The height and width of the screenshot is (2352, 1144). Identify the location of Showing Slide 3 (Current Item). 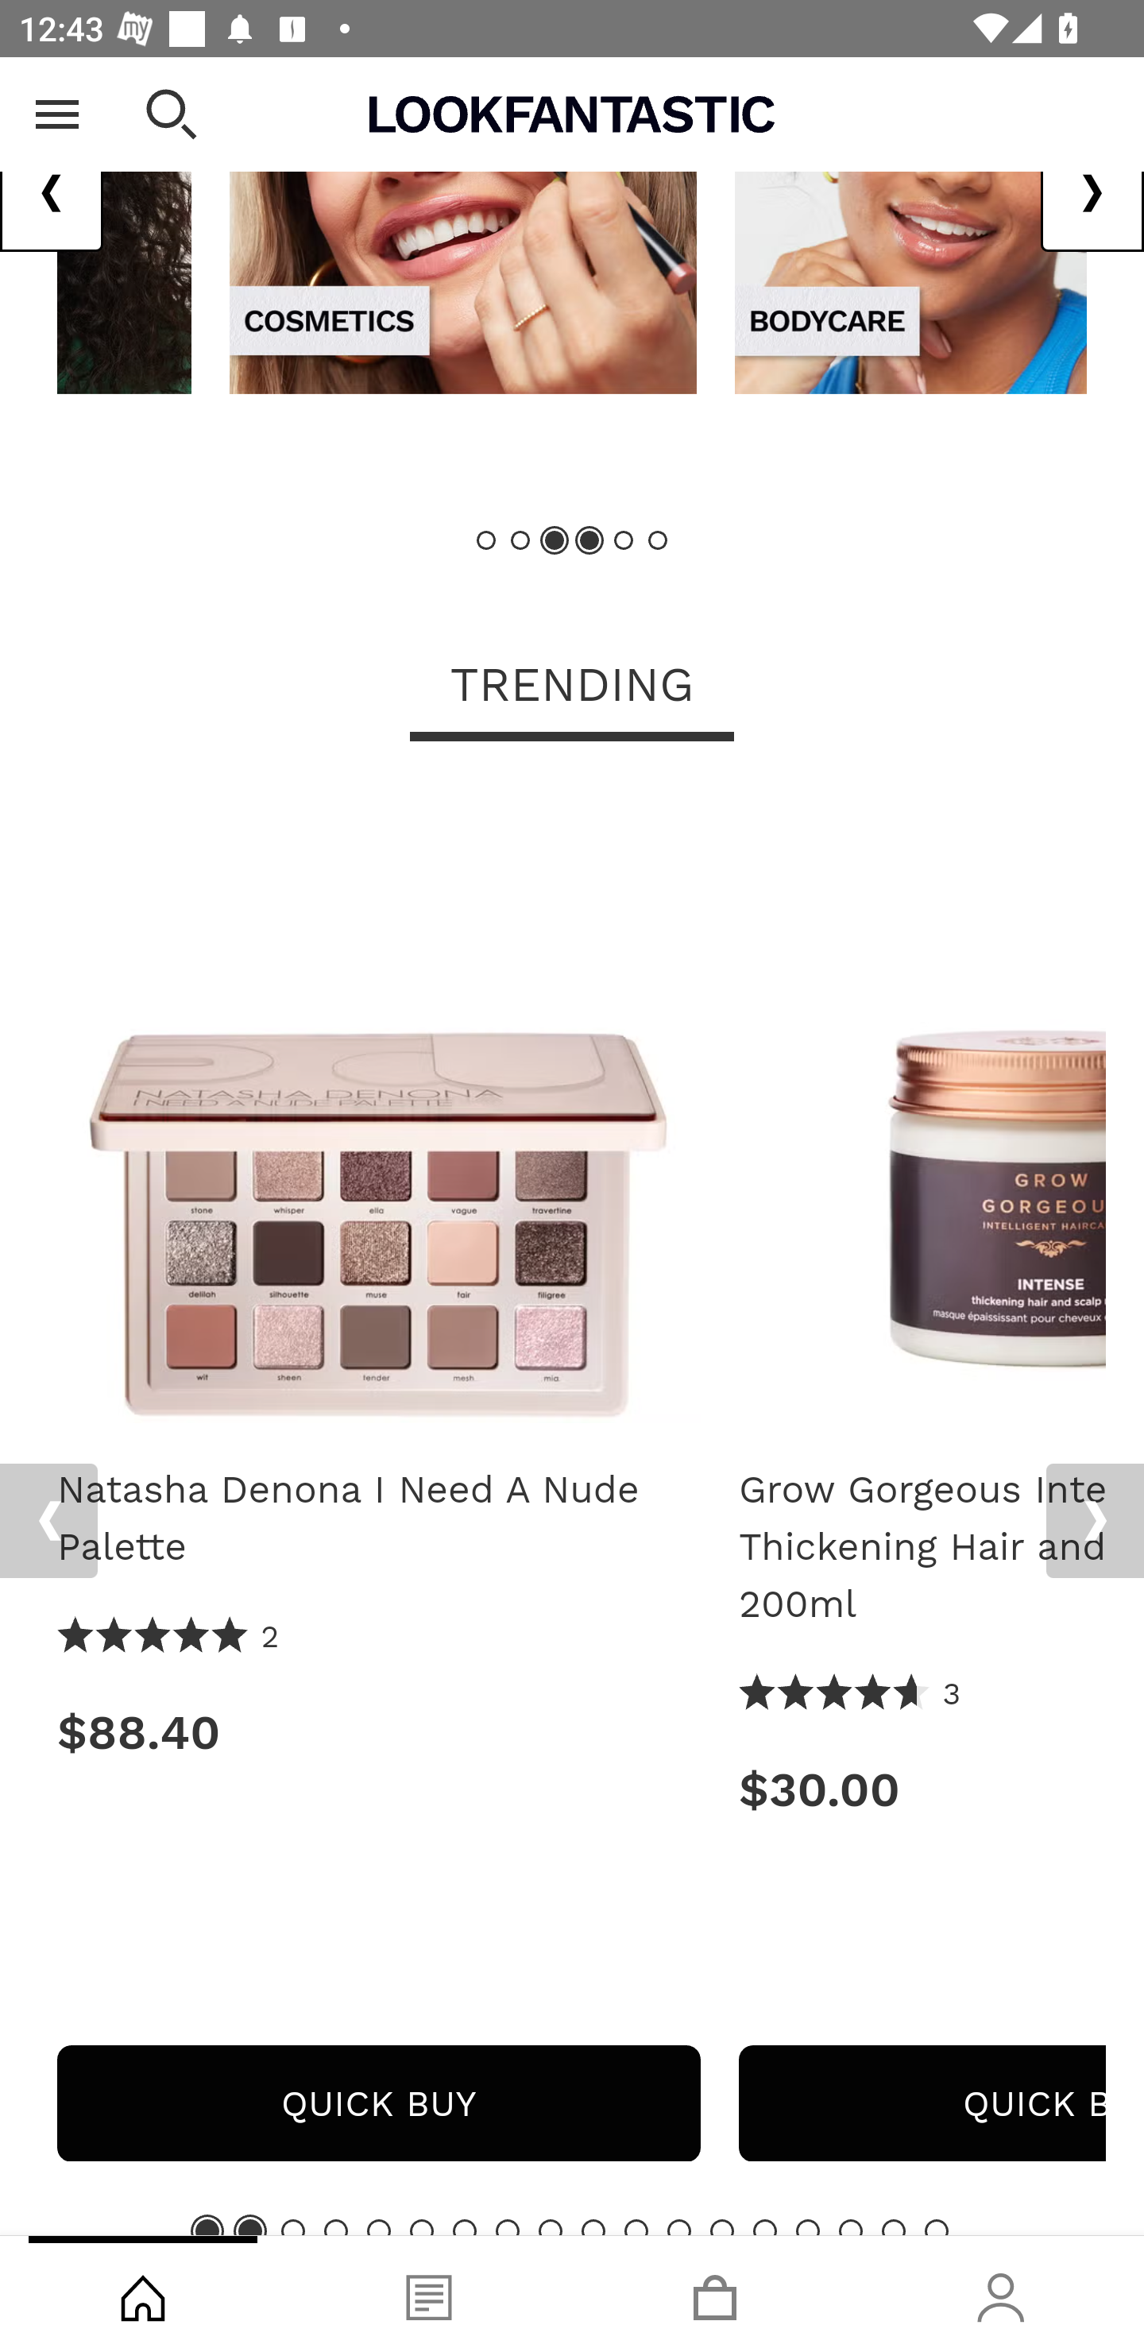
(555, 542).